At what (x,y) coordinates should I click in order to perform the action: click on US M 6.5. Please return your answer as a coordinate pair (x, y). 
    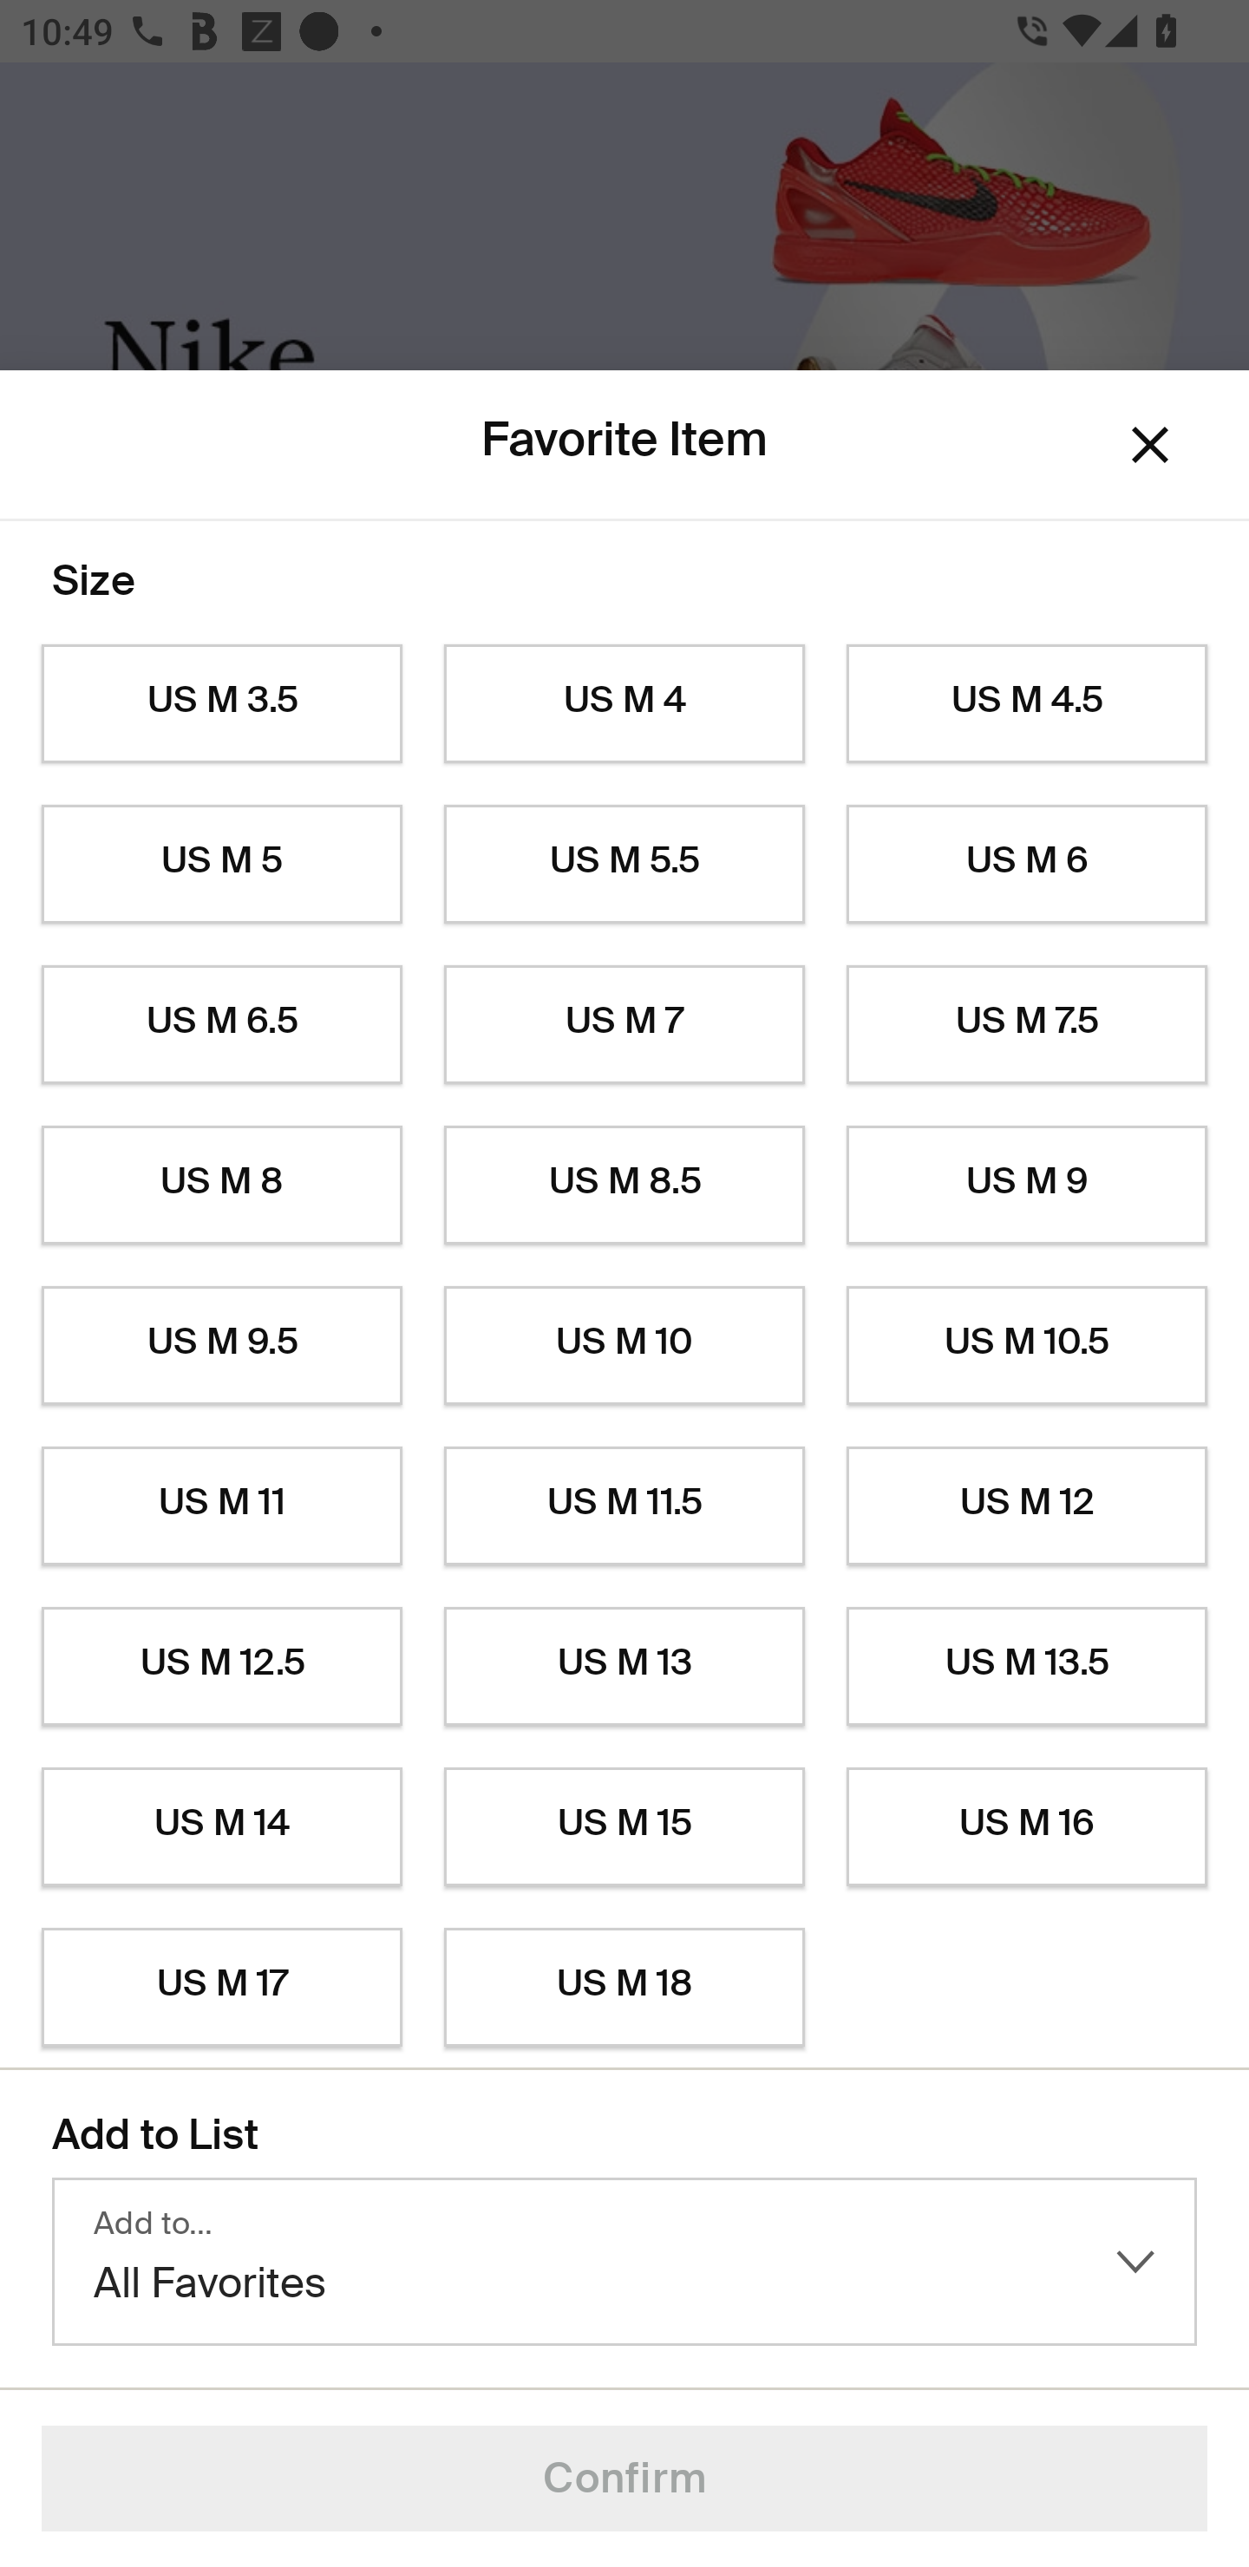
    Looking at the image, I should click on (221, 1025).